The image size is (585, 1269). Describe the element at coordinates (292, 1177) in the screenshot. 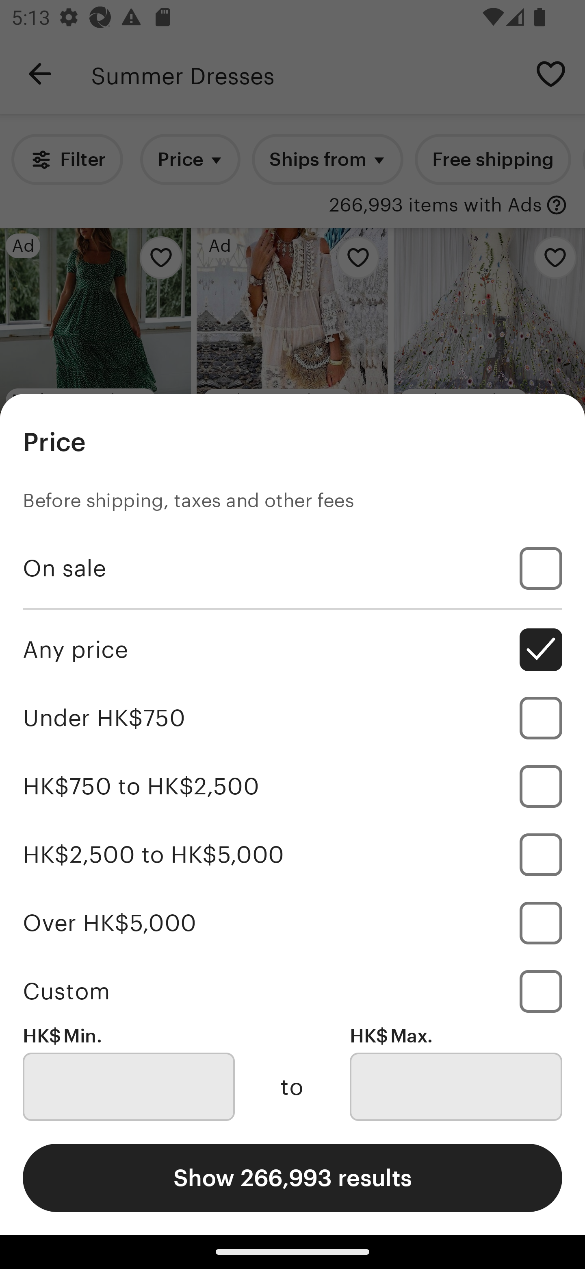

I see `Show 266,993 results` at that location.